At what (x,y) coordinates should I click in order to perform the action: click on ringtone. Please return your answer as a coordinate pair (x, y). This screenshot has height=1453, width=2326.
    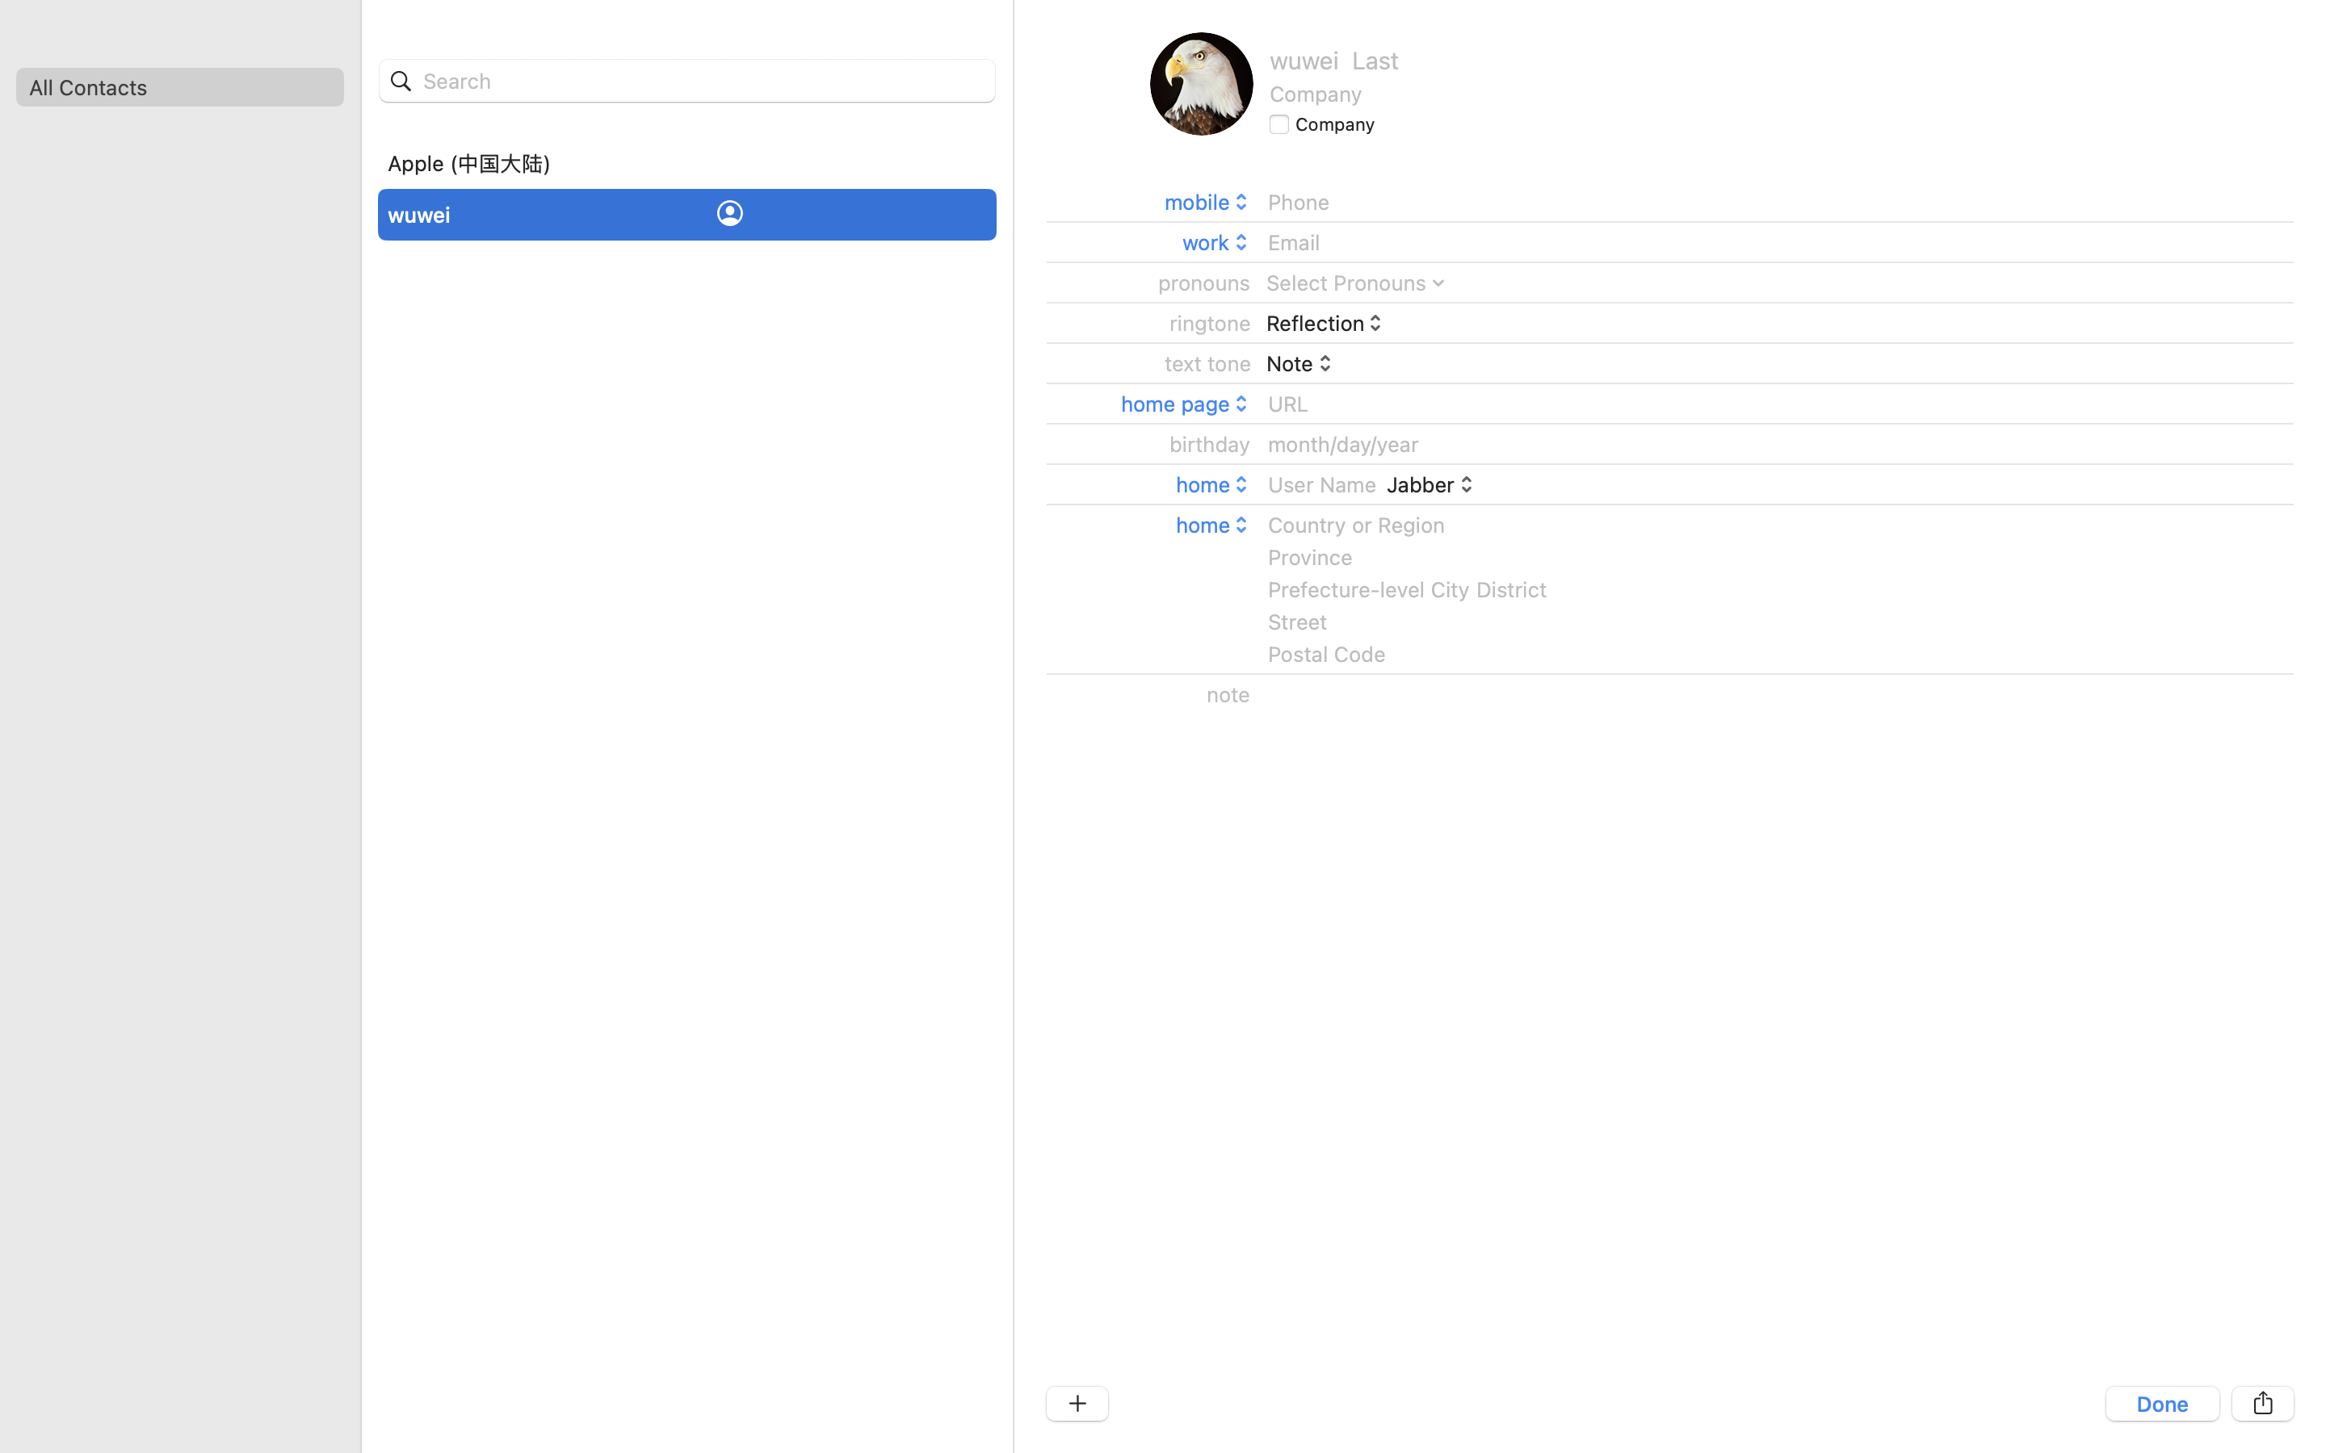
    Looking at the image, I should click on (1211, 323).